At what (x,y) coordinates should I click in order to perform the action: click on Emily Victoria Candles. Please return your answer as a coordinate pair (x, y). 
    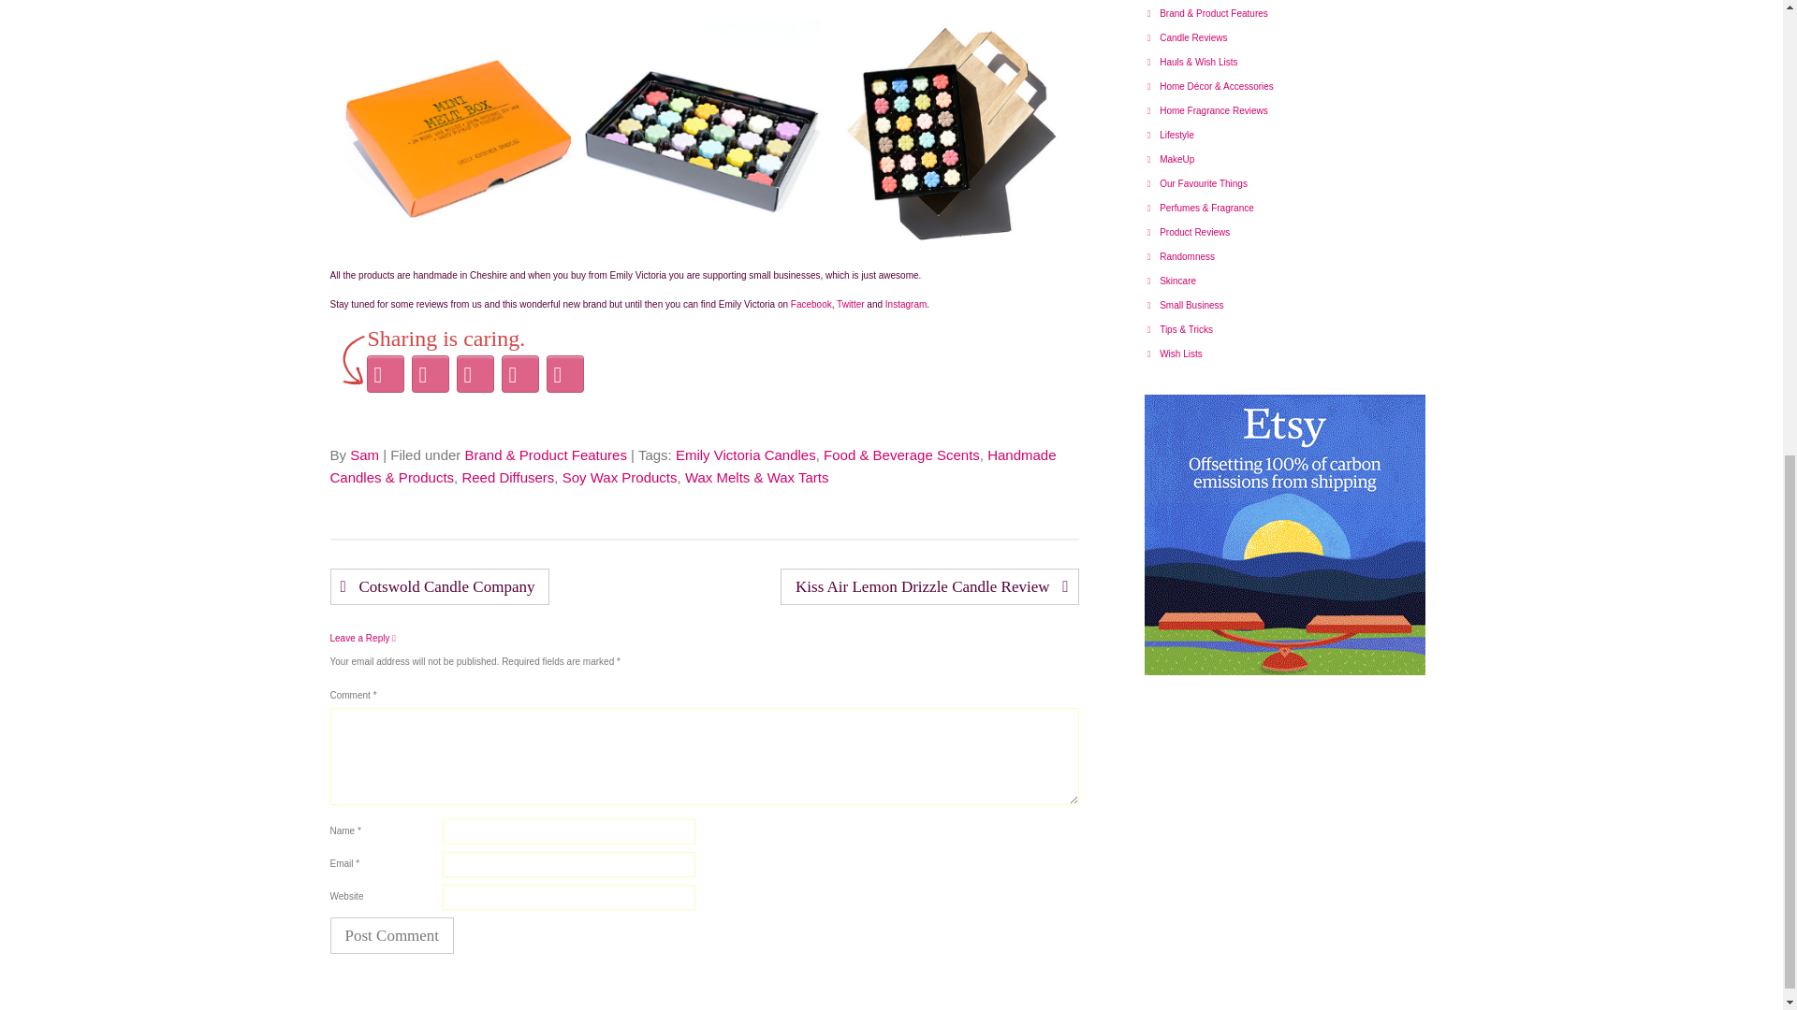
    Looking at the image, I should click on (745, 454).